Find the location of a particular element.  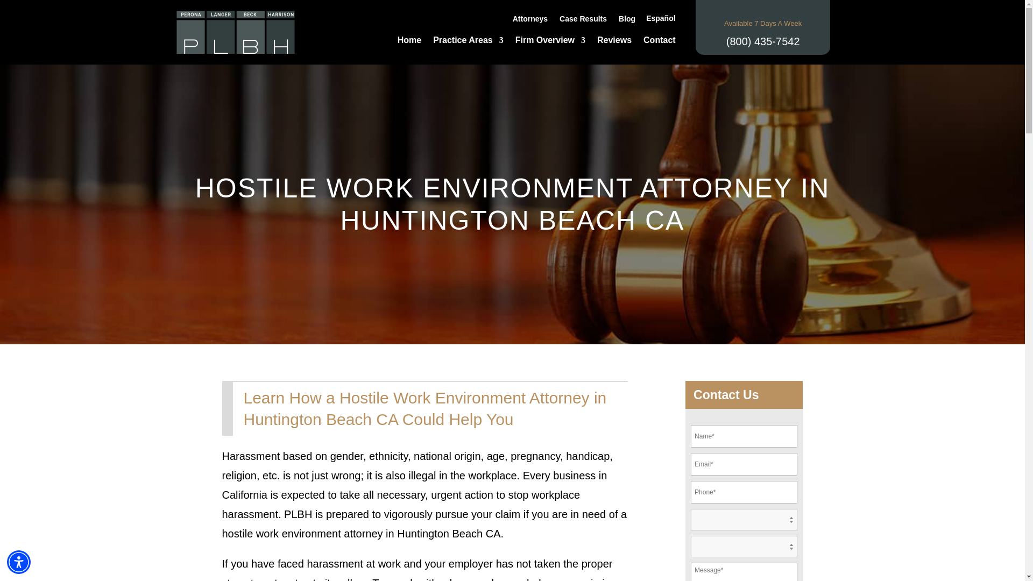

Accessibility Menu is located at coordinates (19, 562).